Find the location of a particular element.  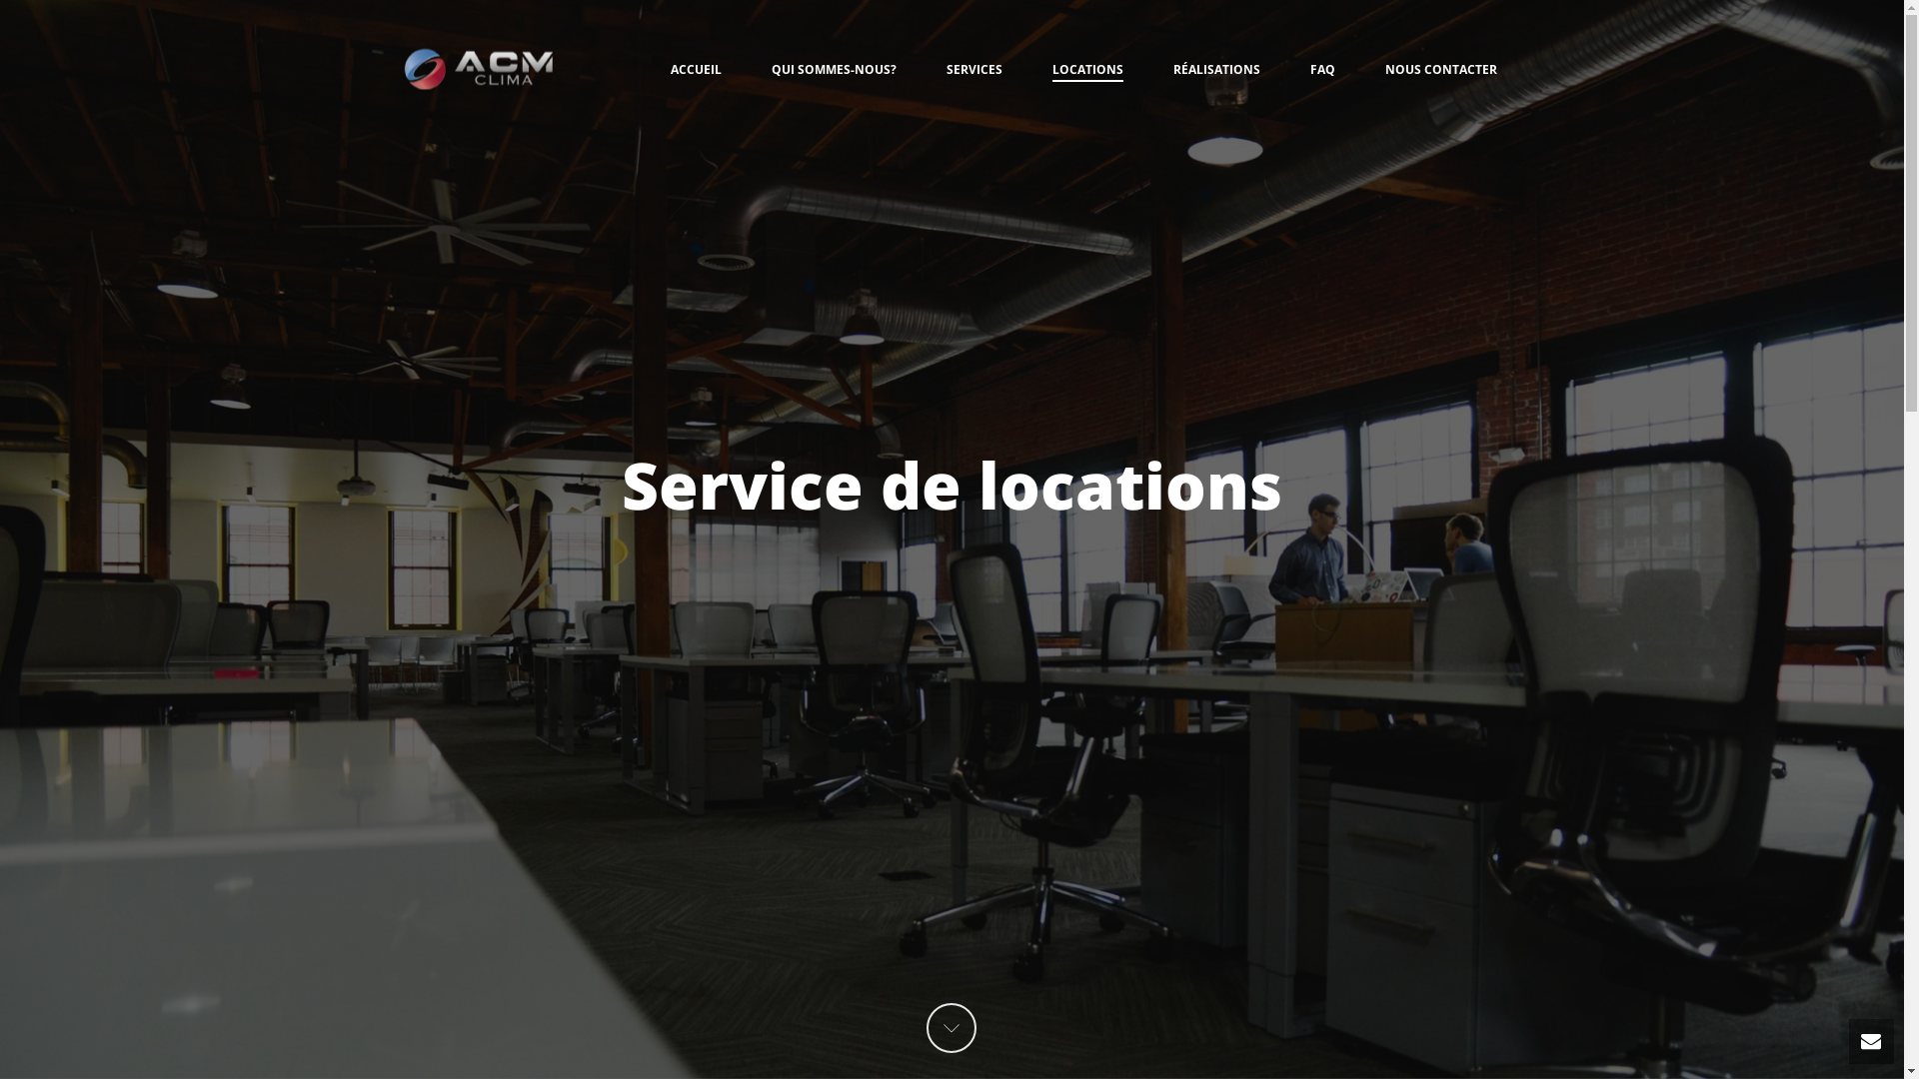

FAQ is located at coordinates (1323, 71).